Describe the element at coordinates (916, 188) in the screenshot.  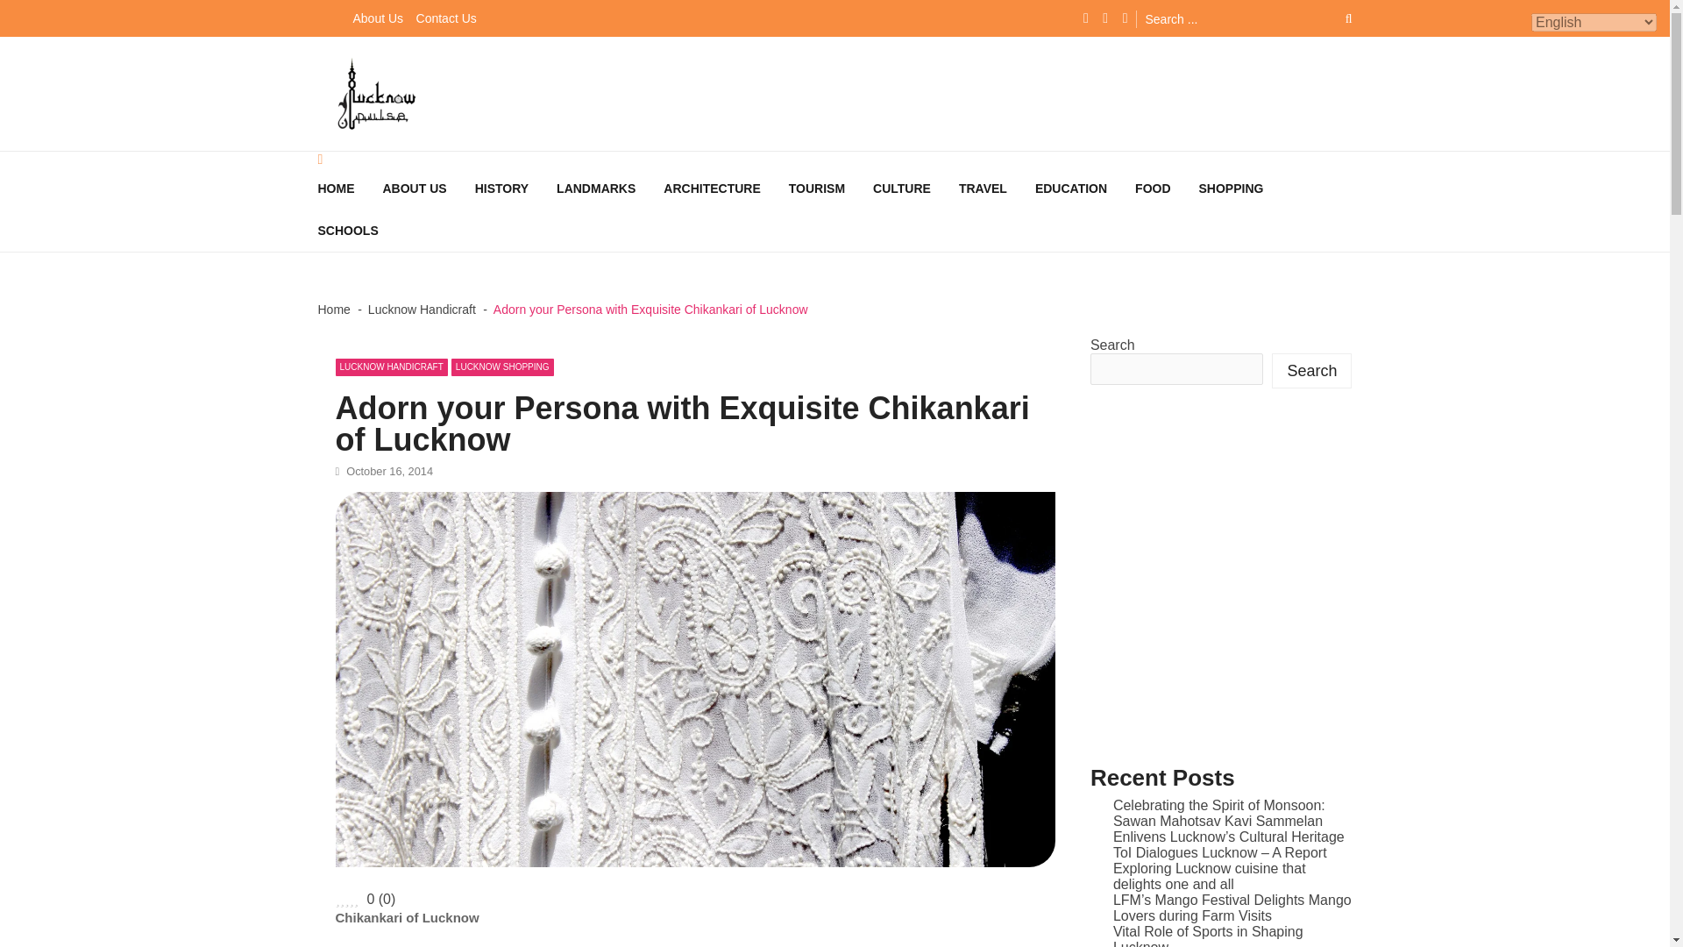
I see `CULTURE` at that location.